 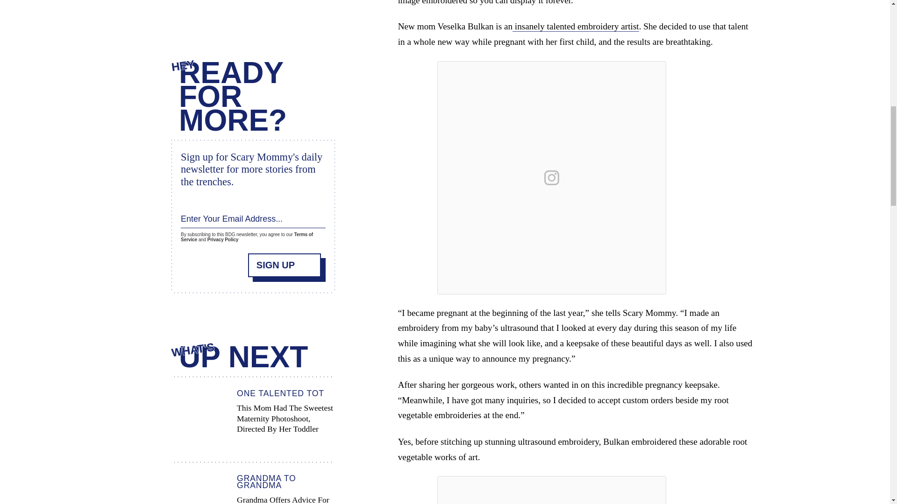 What do you see at coordinates (552, 178) in the screenshot?
I see `View on Instagram` at bounding box center [552, 178].